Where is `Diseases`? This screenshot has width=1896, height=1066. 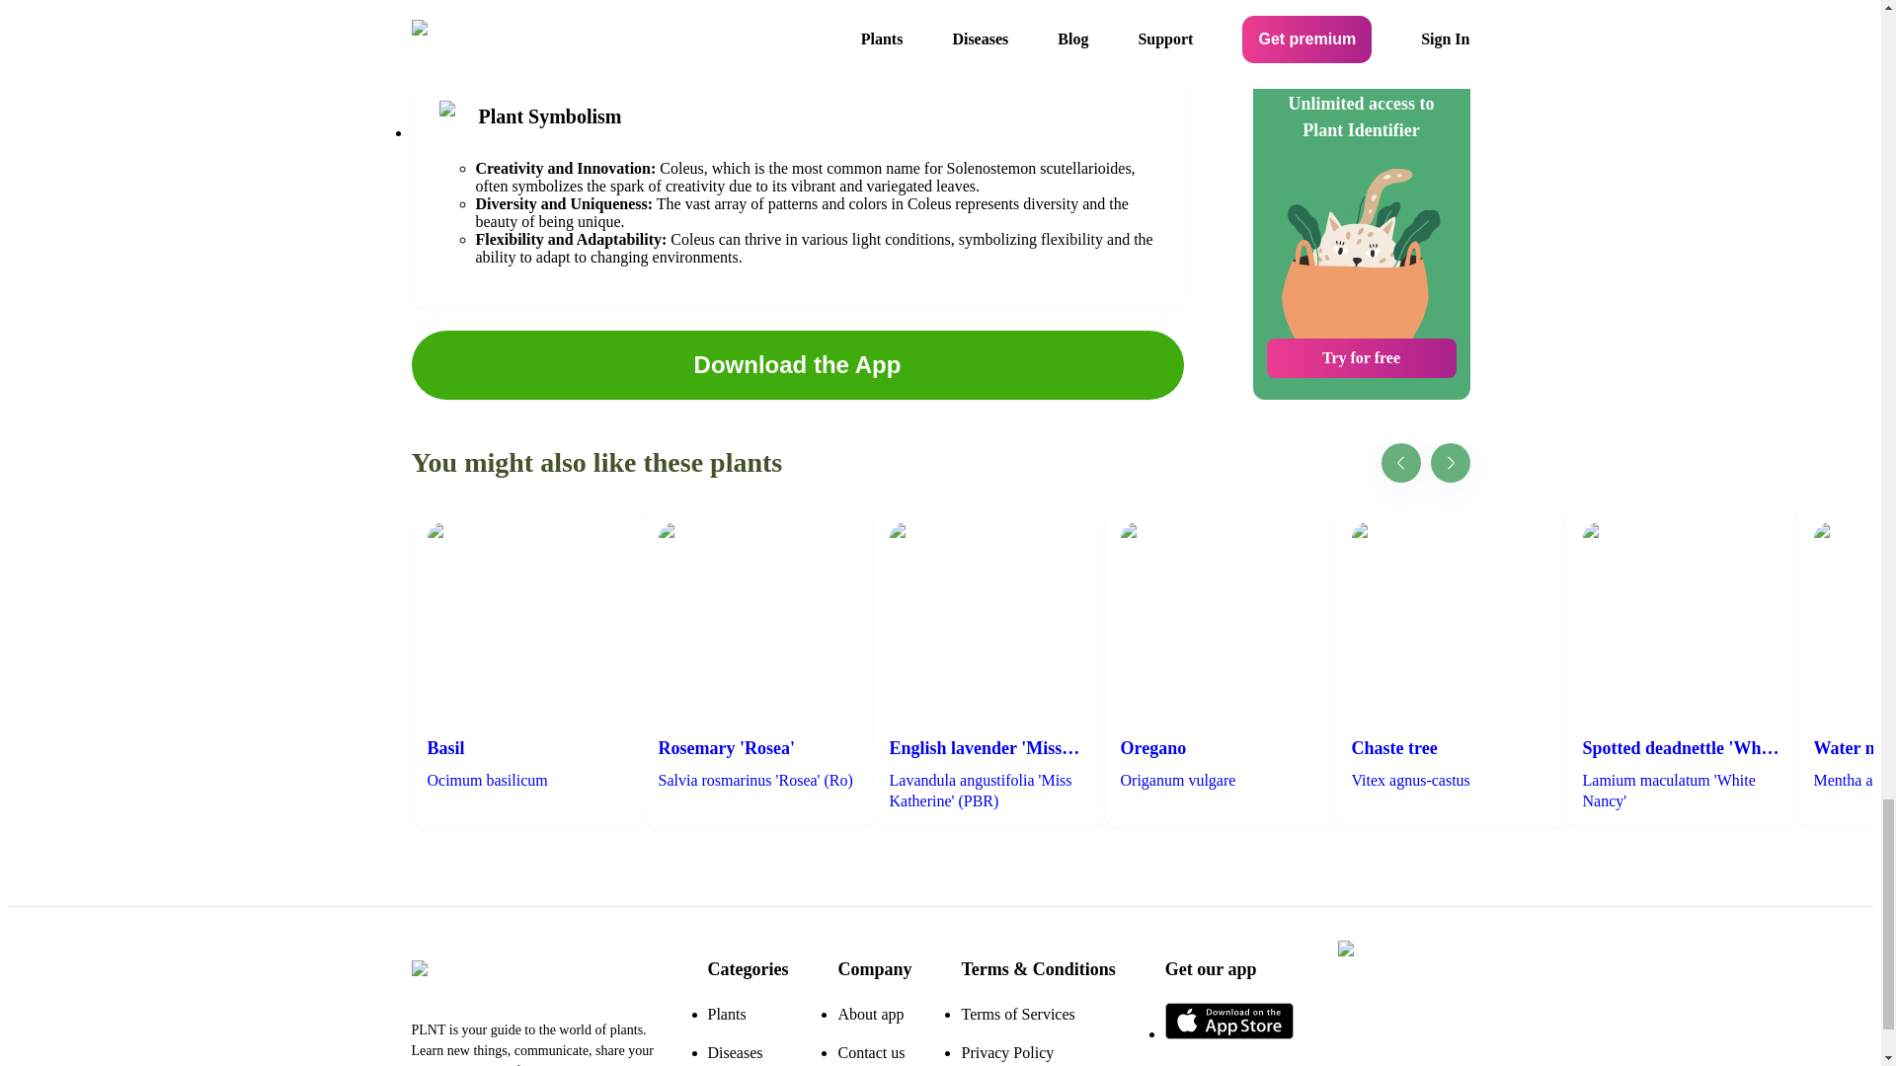
Diseases is located at coordinates (735, 1052).